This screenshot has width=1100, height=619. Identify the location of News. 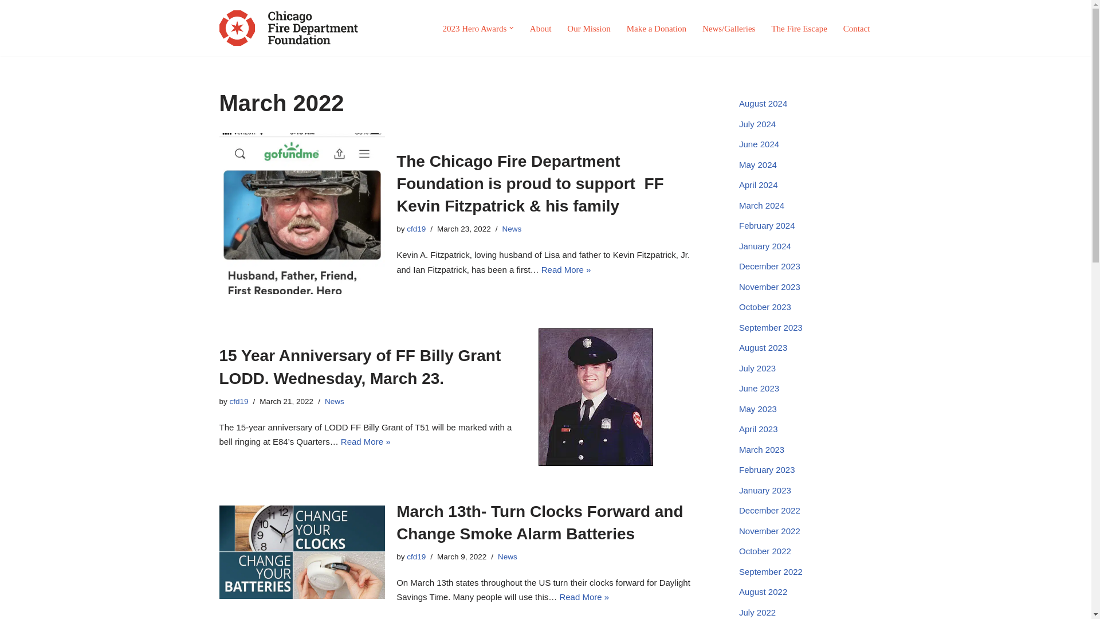
(334, 401).